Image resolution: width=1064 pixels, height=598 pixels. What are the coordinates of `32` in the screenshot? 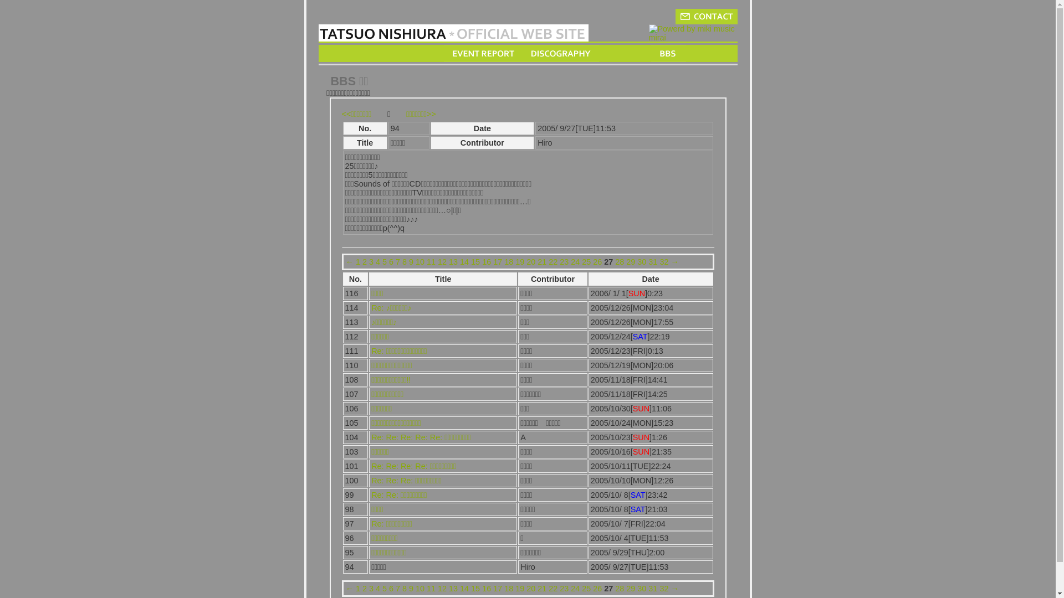 It's located at (664, 262).